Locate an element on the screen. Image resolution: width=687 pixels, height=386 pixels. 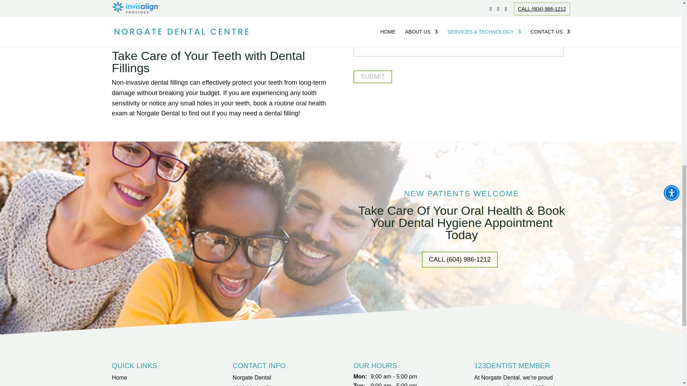
Submit is located at coordinates (373, 76).